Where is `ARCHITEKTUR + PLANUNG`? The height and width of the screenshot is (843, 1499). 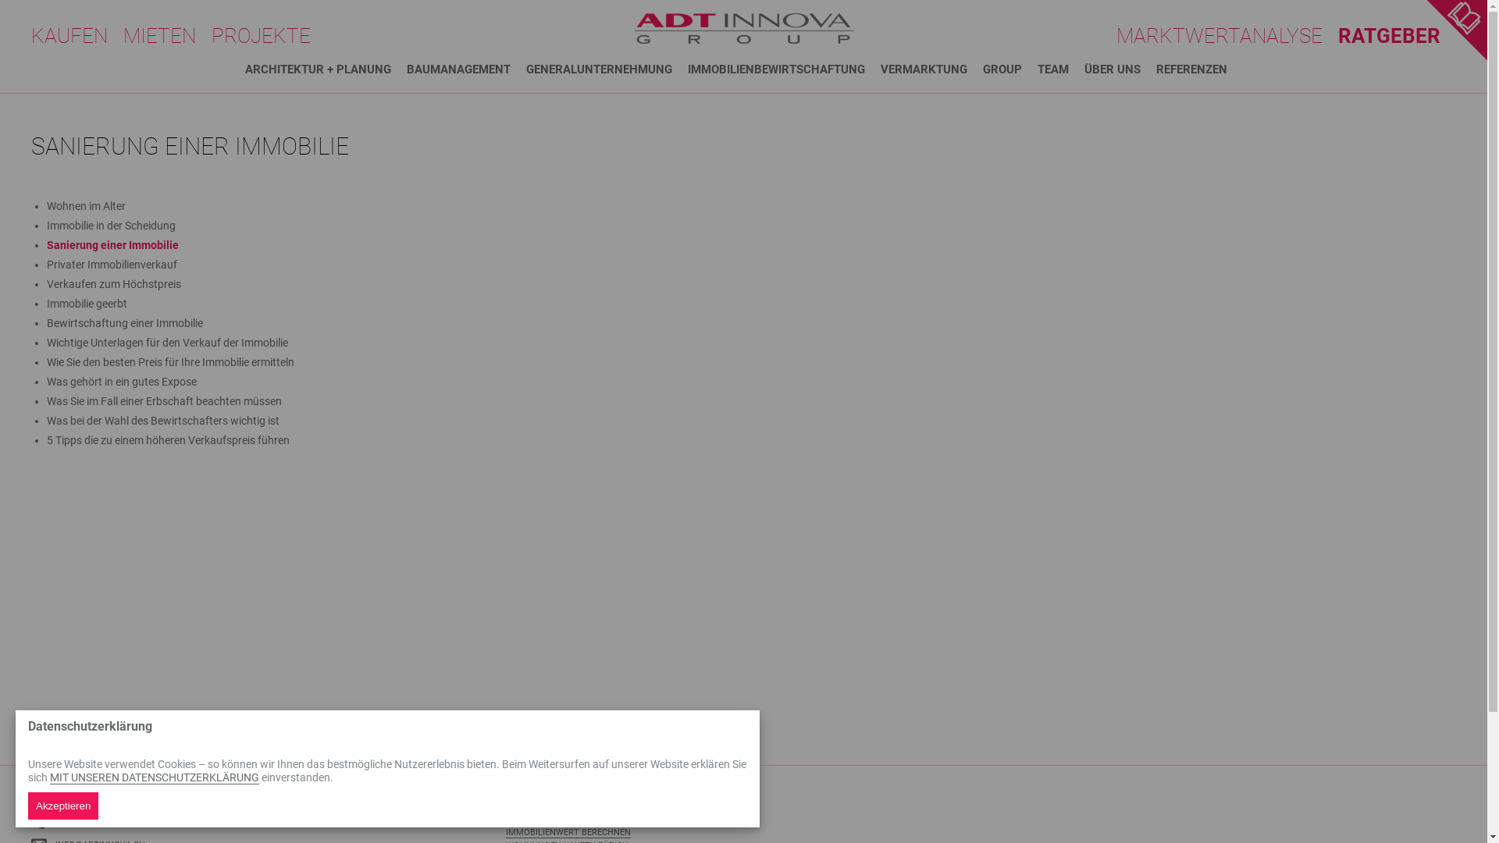
ARCHITEKTUR + PLANUNG is located at coordinates (326, 70).